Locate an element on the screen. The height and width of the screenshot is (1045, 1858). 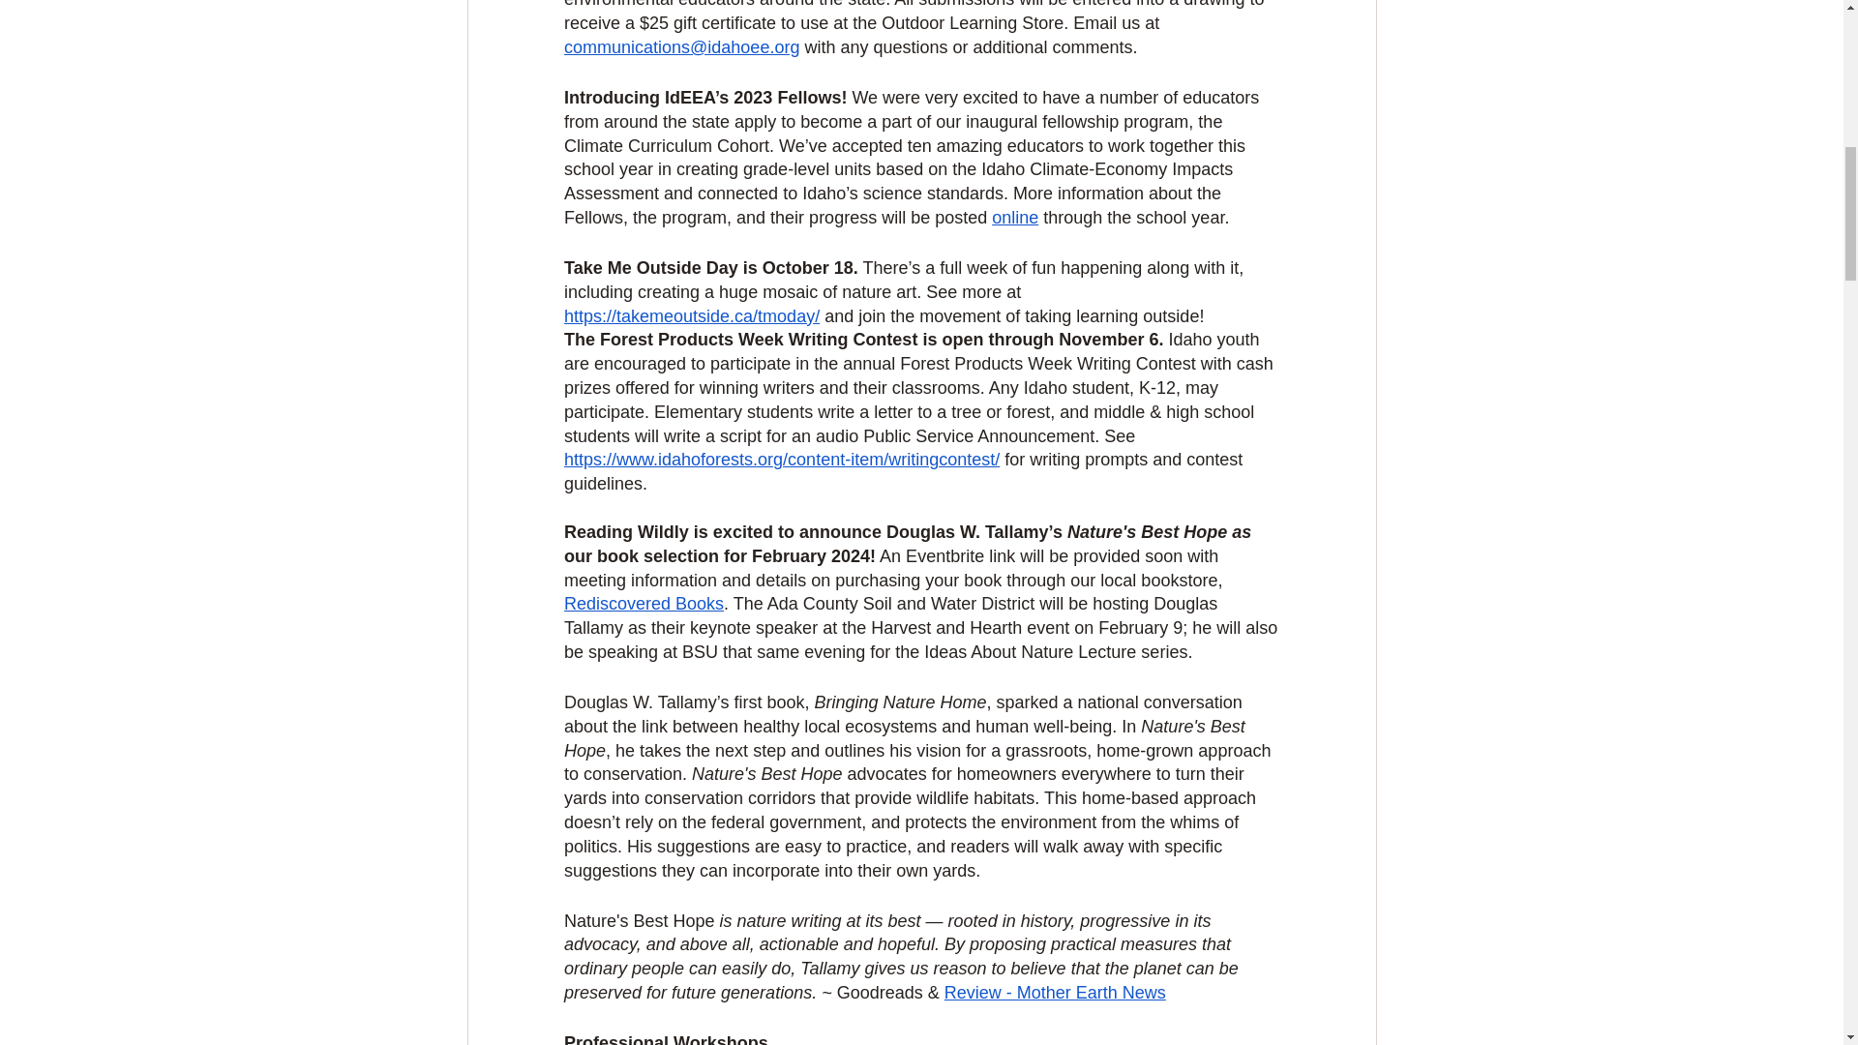
Rediscovered Books is located at coordinates (643, 604).